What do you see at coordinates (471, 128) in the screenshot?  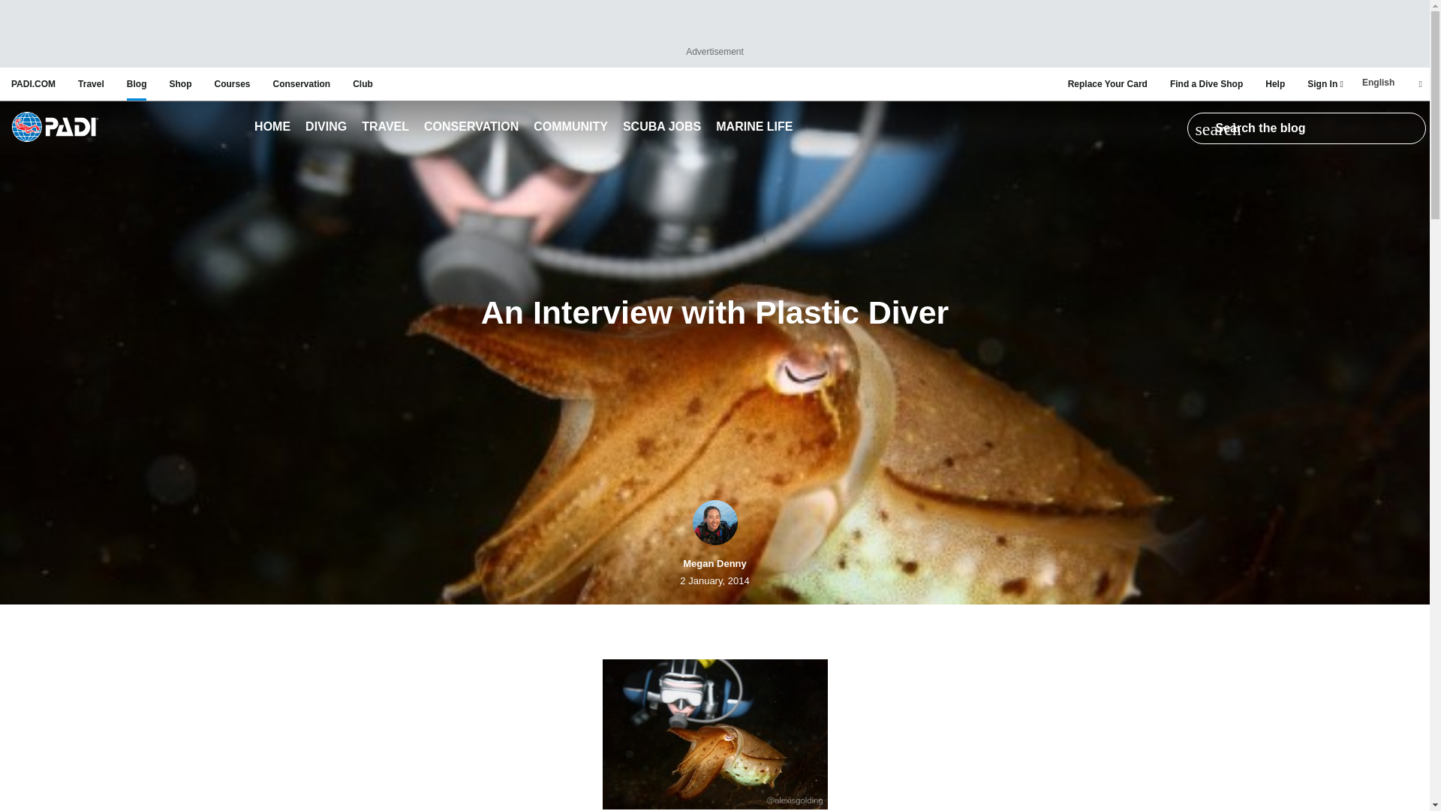 I see `CONSERVATION` at bounding box center [471, 128].